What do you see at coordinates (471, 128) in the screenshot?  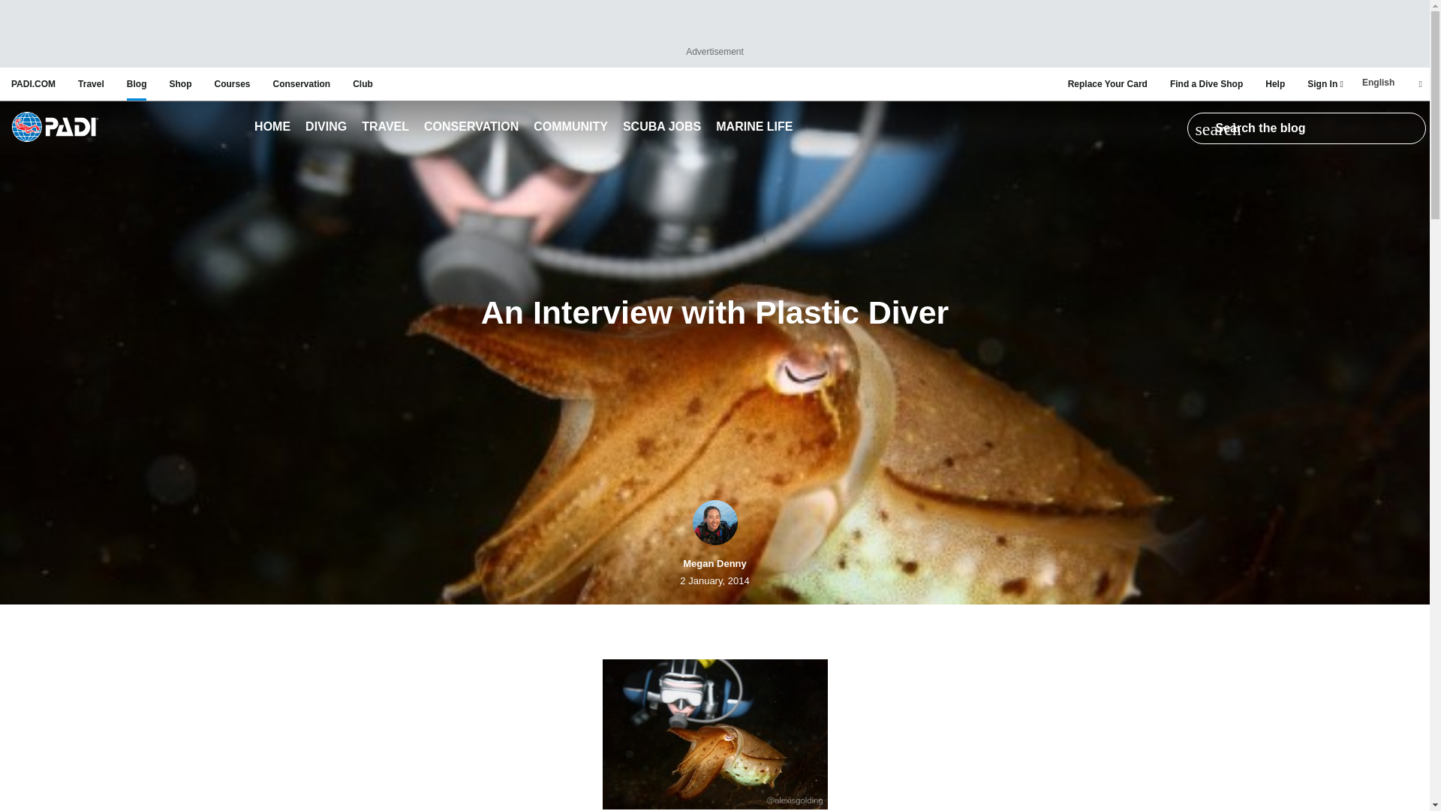 I see `CONSERVATION` at bounding box center [471, 128].